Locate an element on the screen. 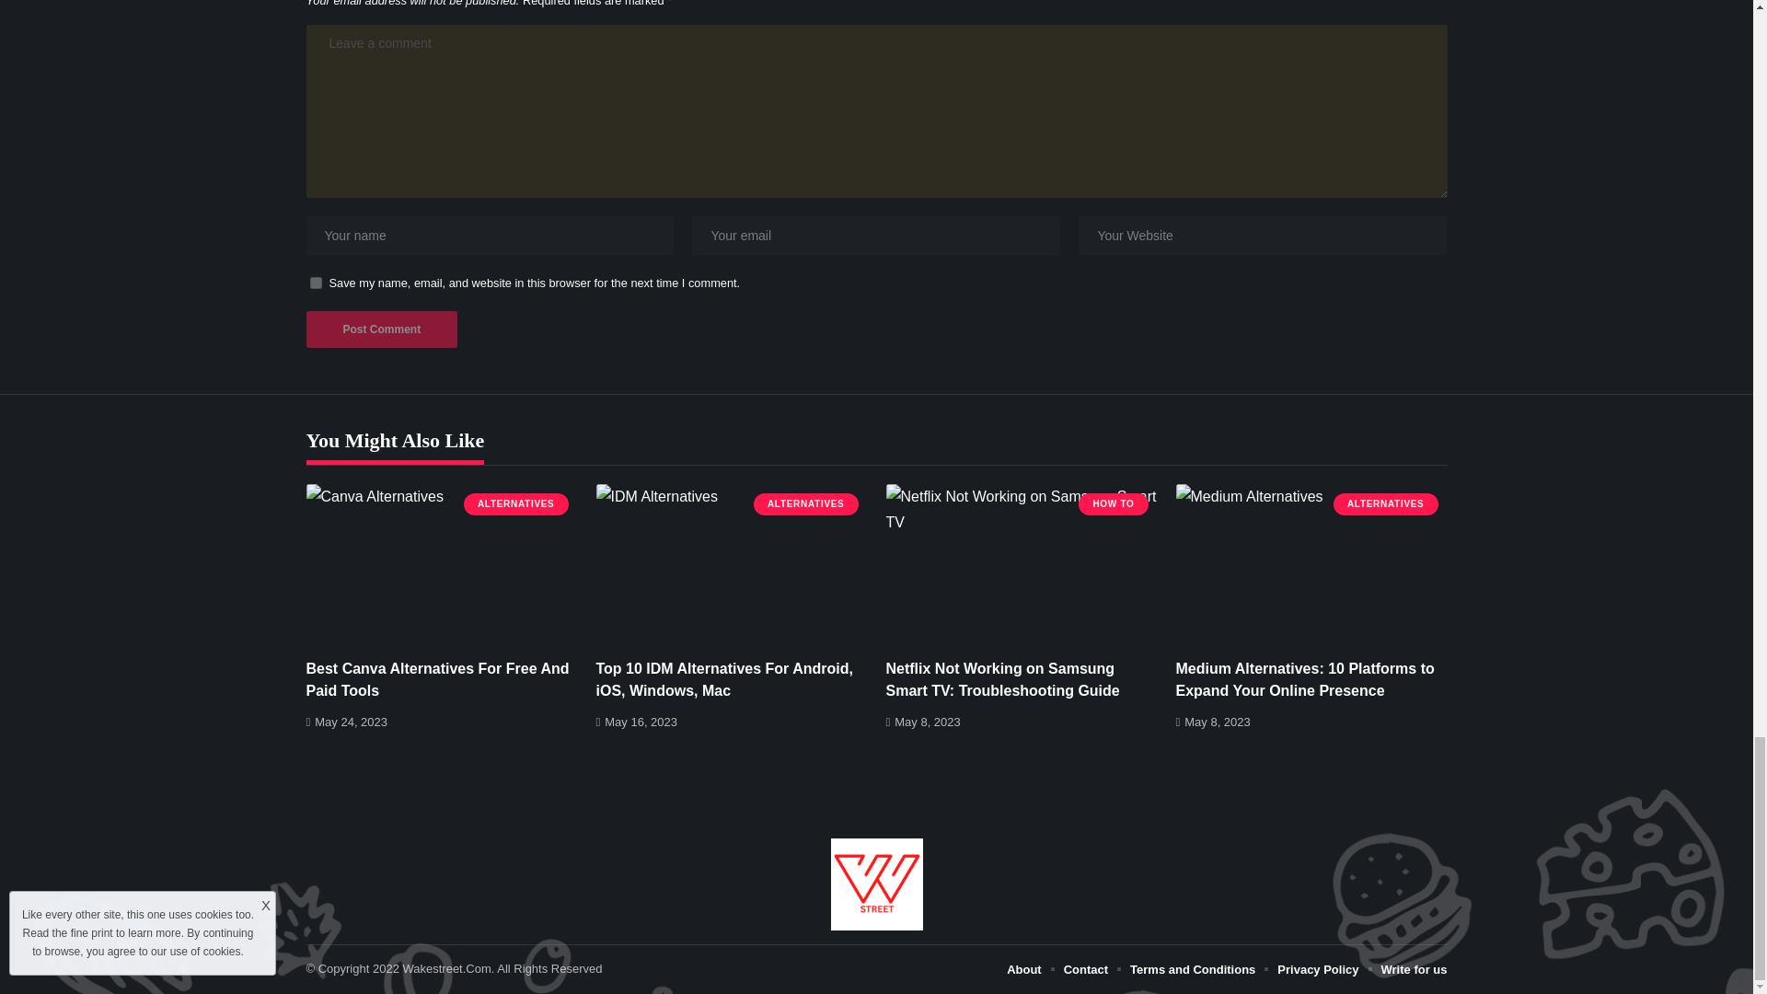 The image size is (1767, 994). Post Comment is located at coordinates (381, 329).